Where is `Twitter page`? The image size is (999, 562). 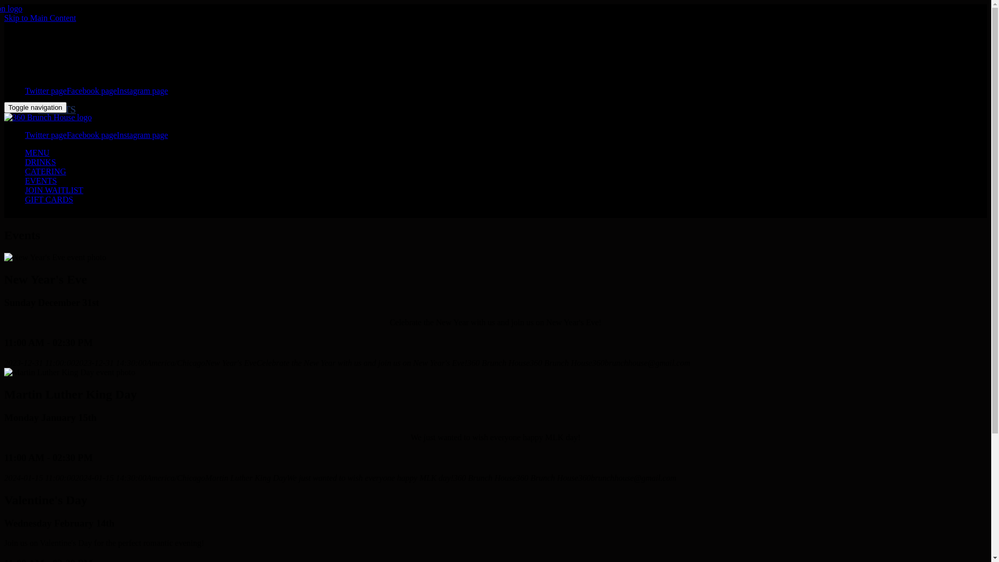
Twitter page is located at coordinates (46, 91).